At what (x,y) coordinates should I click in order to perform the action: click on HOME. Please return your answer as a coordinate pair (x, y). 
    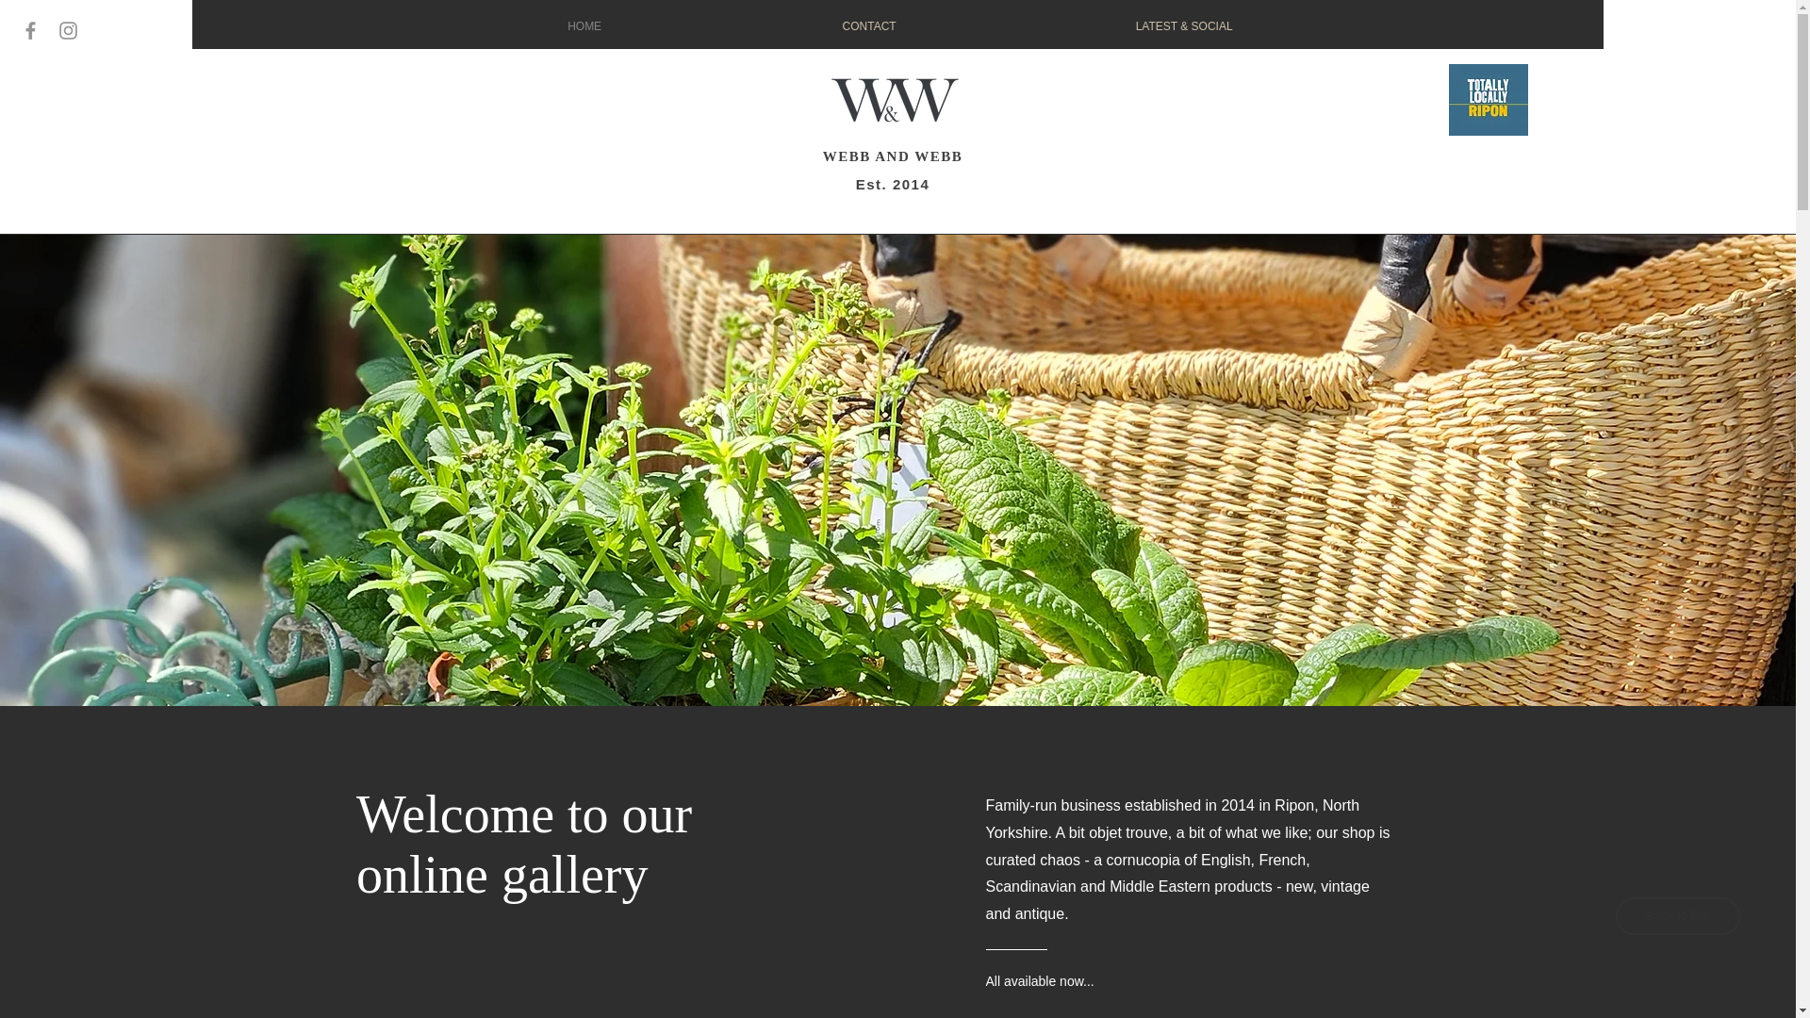
    Looking at the image, I should click on (584, 26).